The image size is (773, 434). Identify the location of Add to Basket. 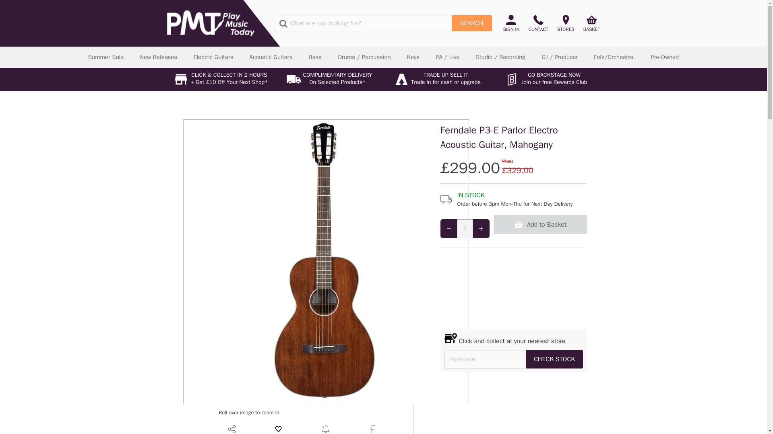
(540, 224).